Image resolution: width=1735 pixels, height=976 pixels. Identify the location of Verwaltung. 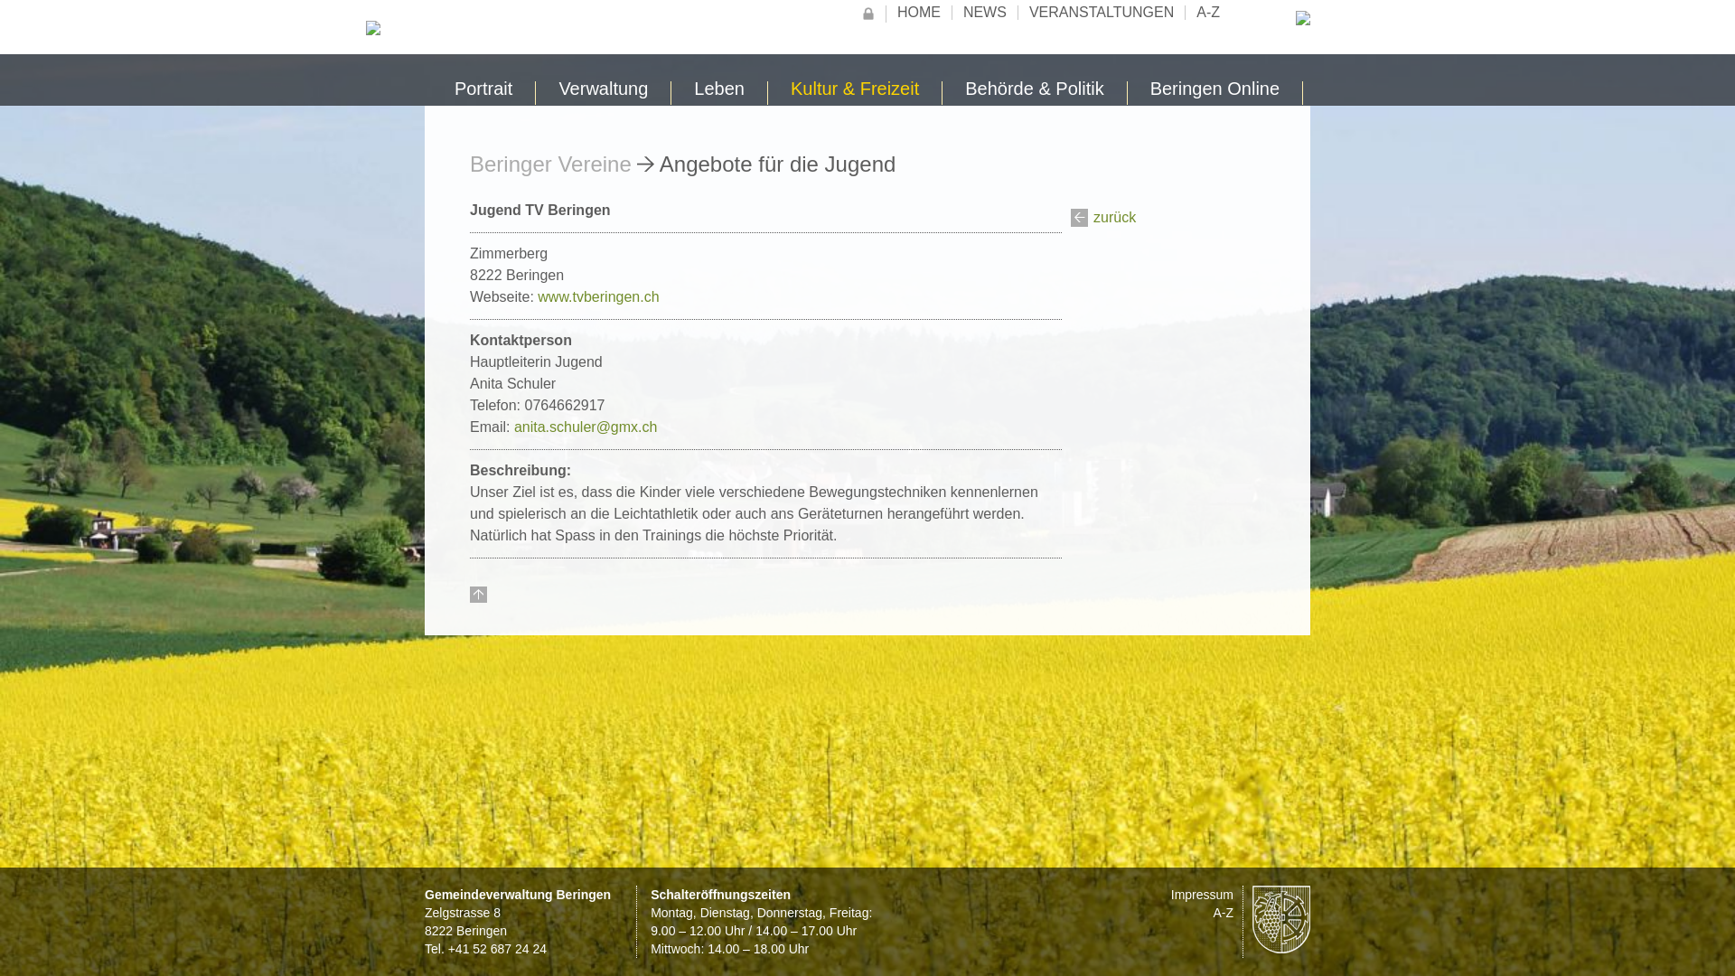
(604, 93).